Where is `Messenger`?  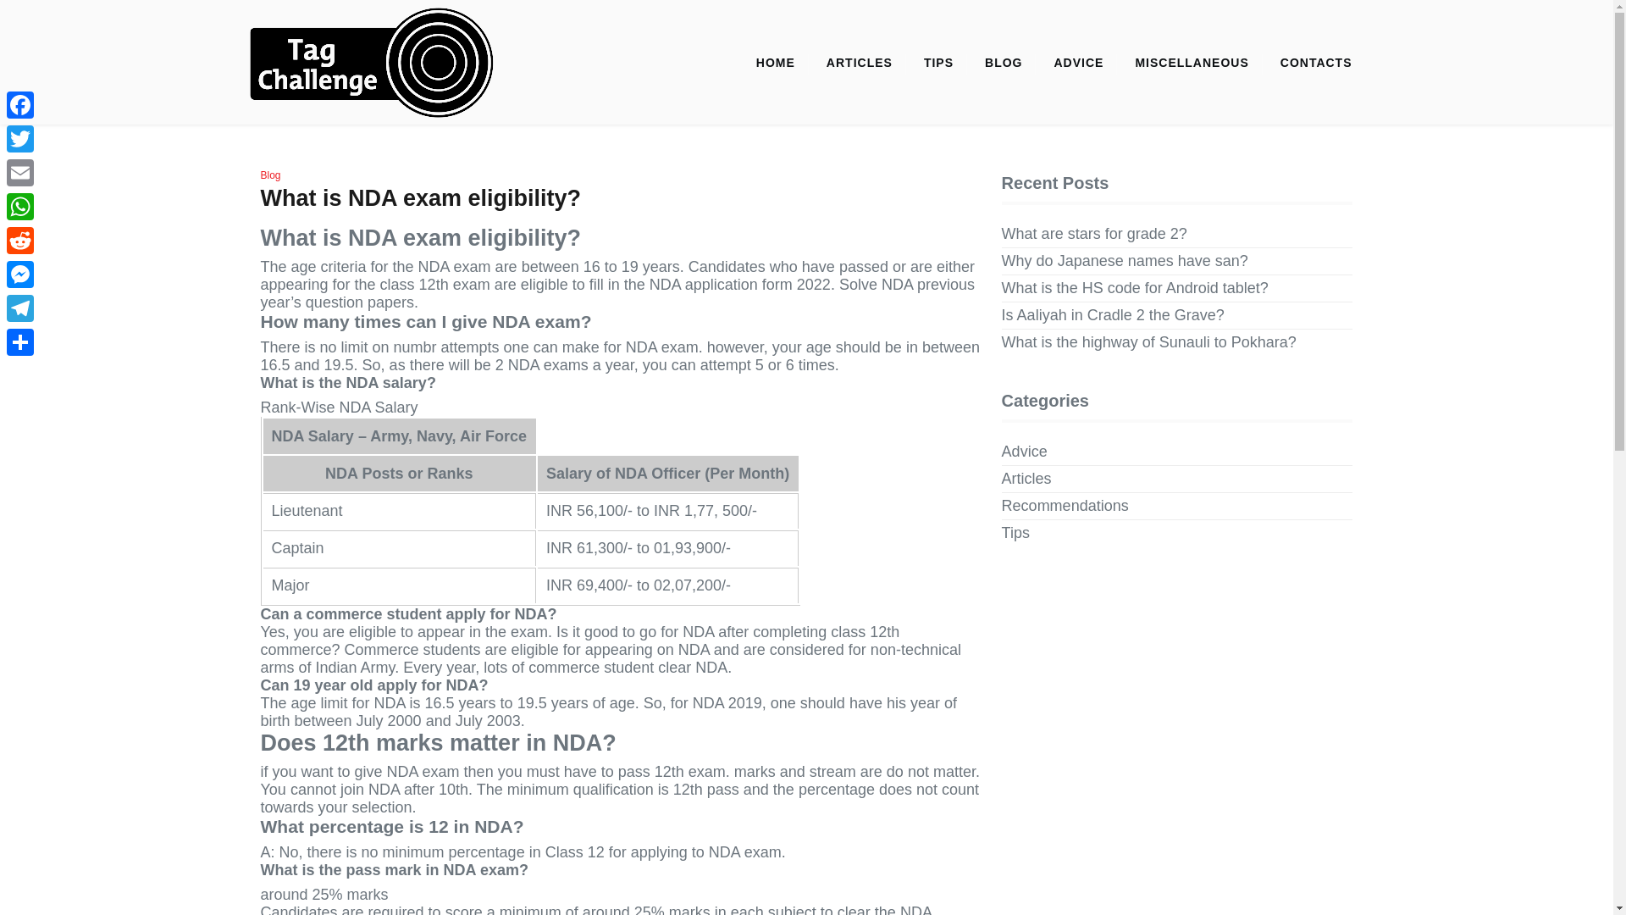
Messenger is located at coordinates (20, 274).